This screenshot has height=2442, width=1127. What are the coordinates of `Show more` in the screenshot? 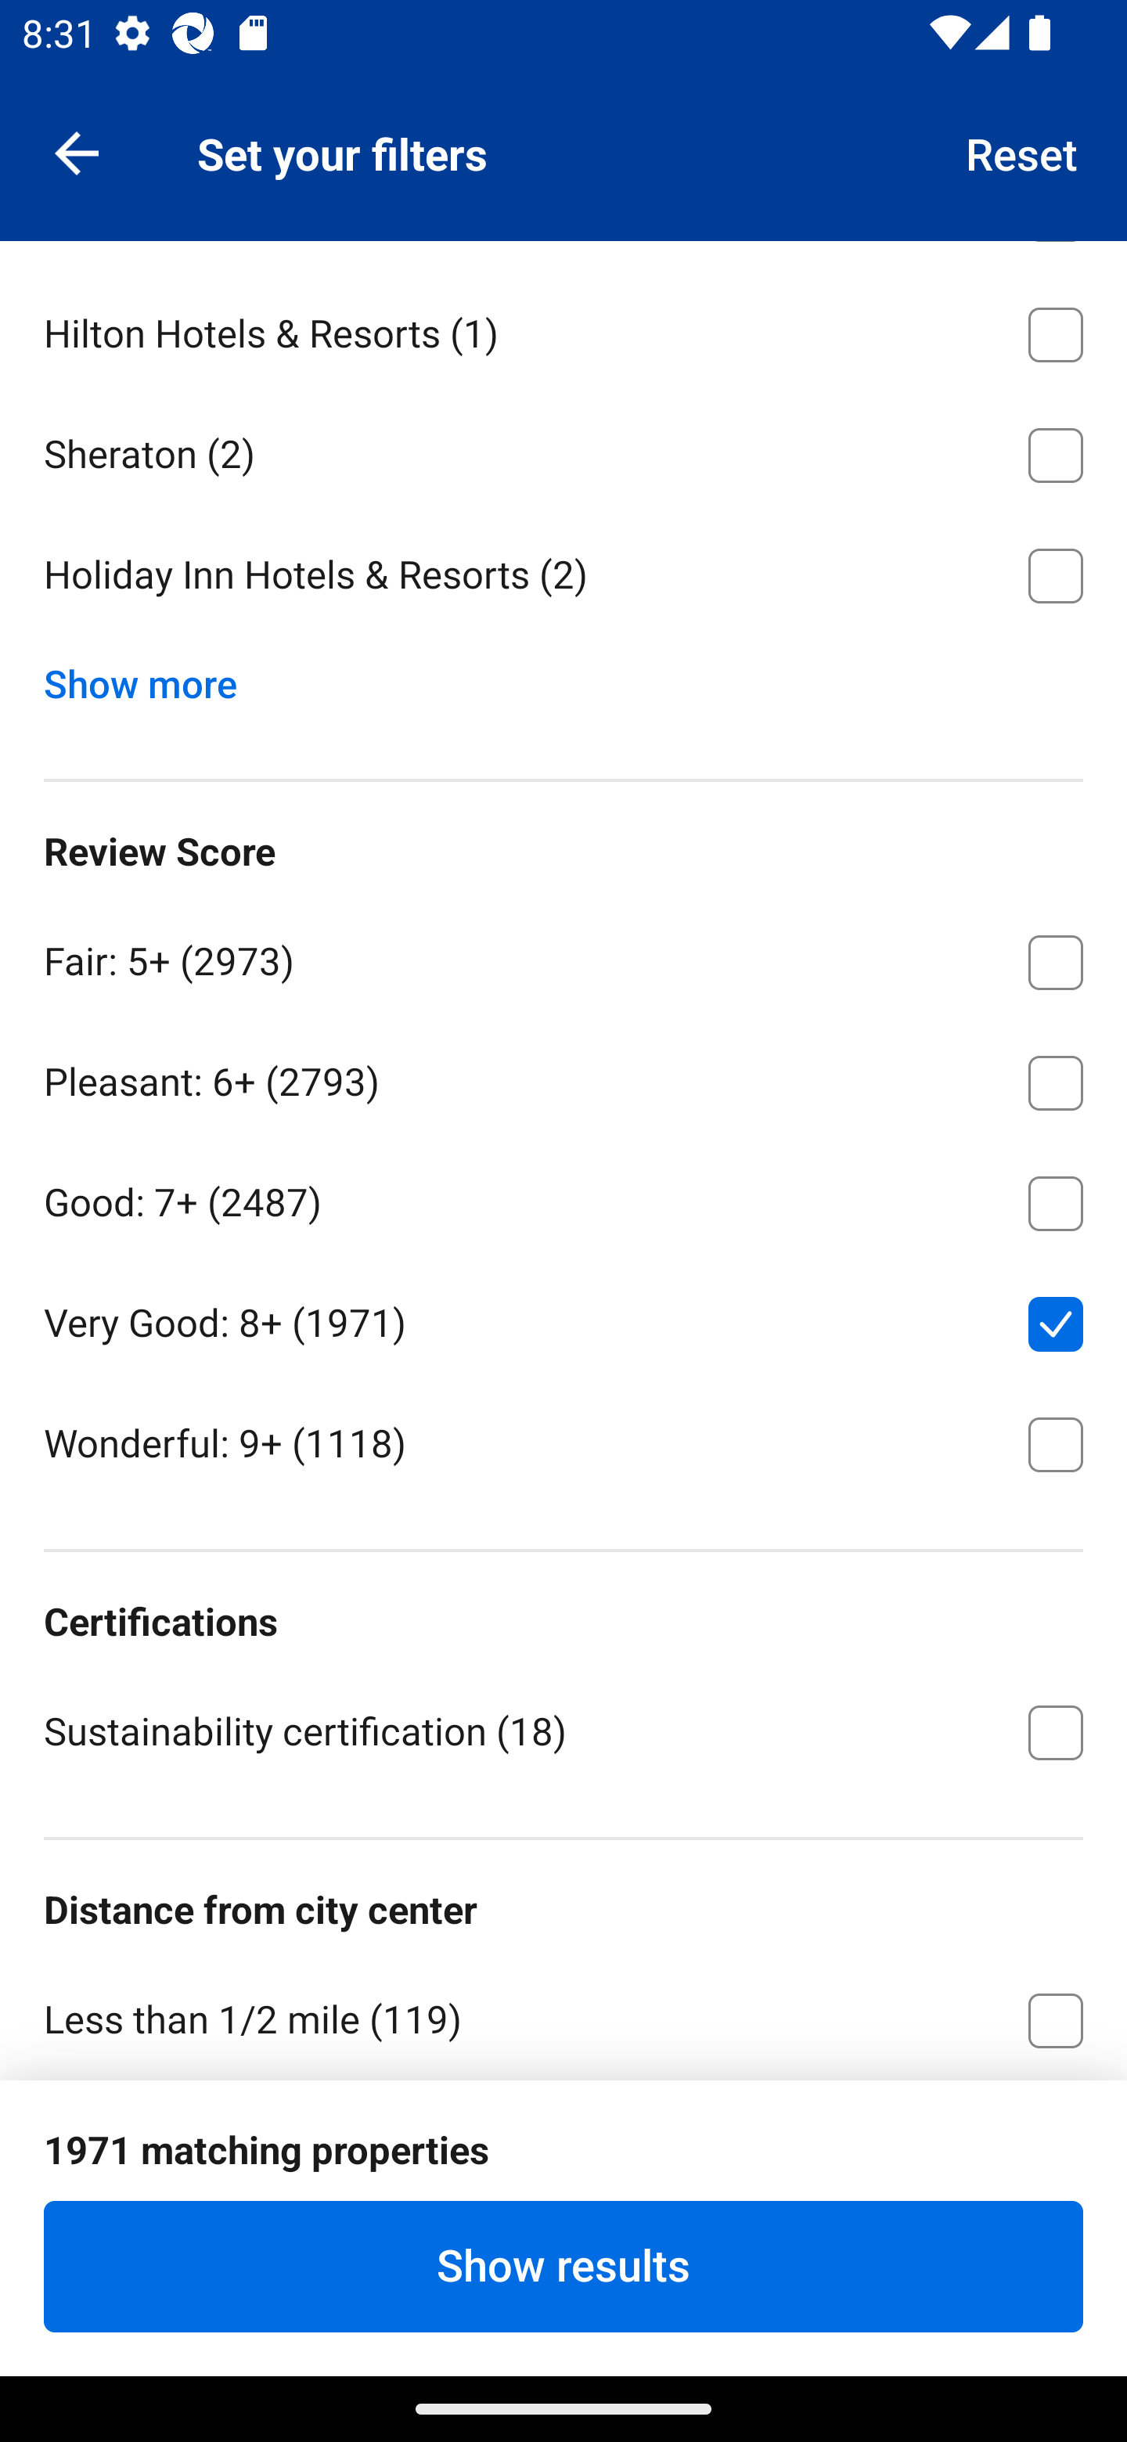 It's located at (152, 678).